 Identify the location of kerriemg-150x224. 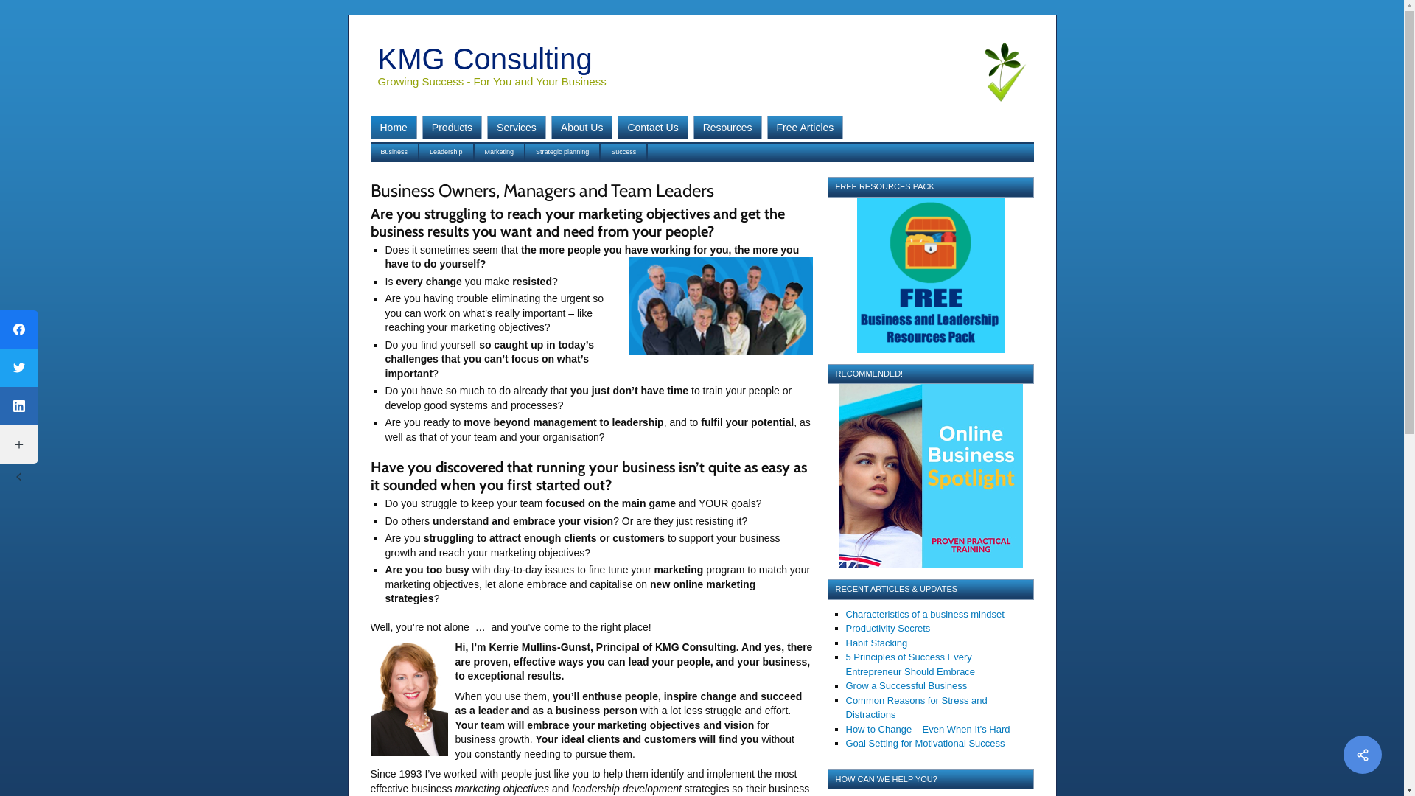
(408, 699).